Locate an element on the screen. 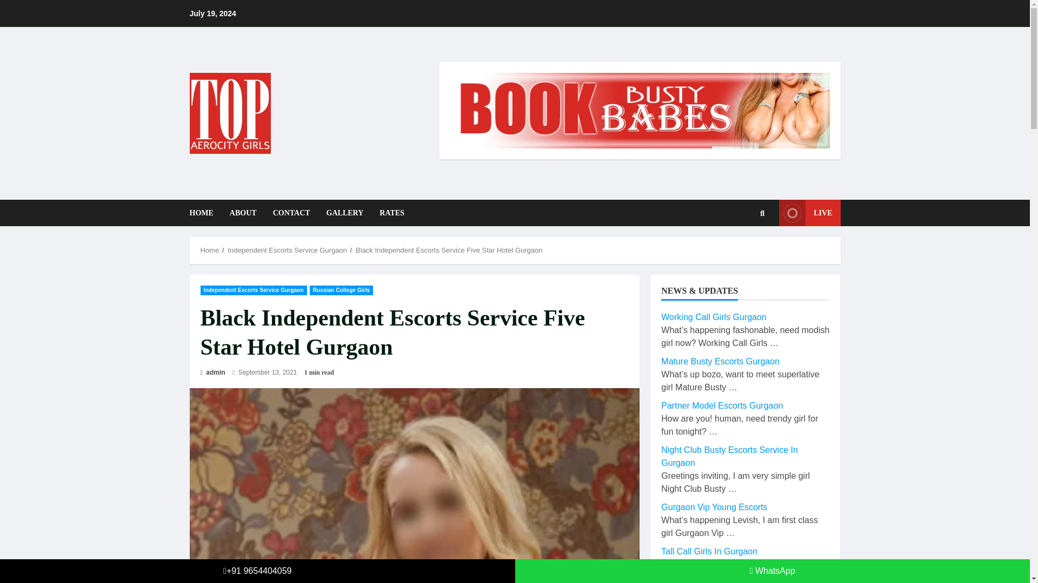 The image size is (1038, 583). admin is located at coordinates (212, 372).